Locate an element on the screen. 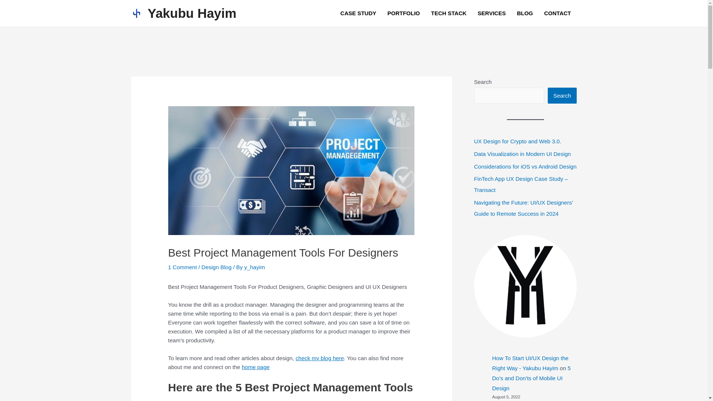 This screenshot has height=401, width=713. Yakubu Hayim is located at coordinates (192, 13).